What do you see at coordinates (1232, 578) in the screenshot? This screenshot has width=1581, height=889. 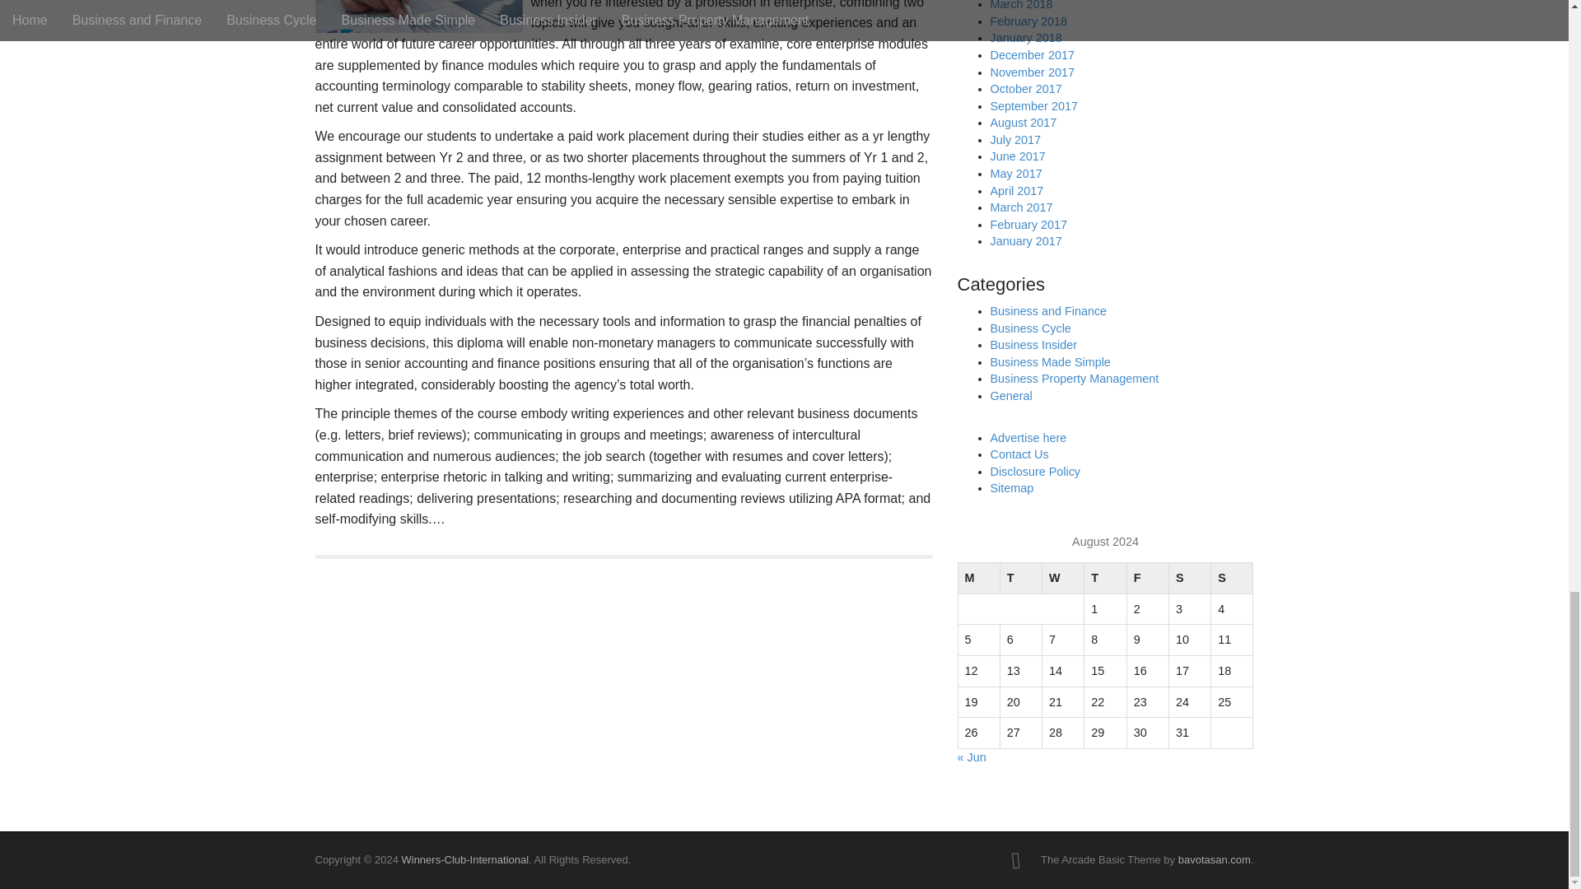 I see `Sunday` at bounding box center [1232, 578].